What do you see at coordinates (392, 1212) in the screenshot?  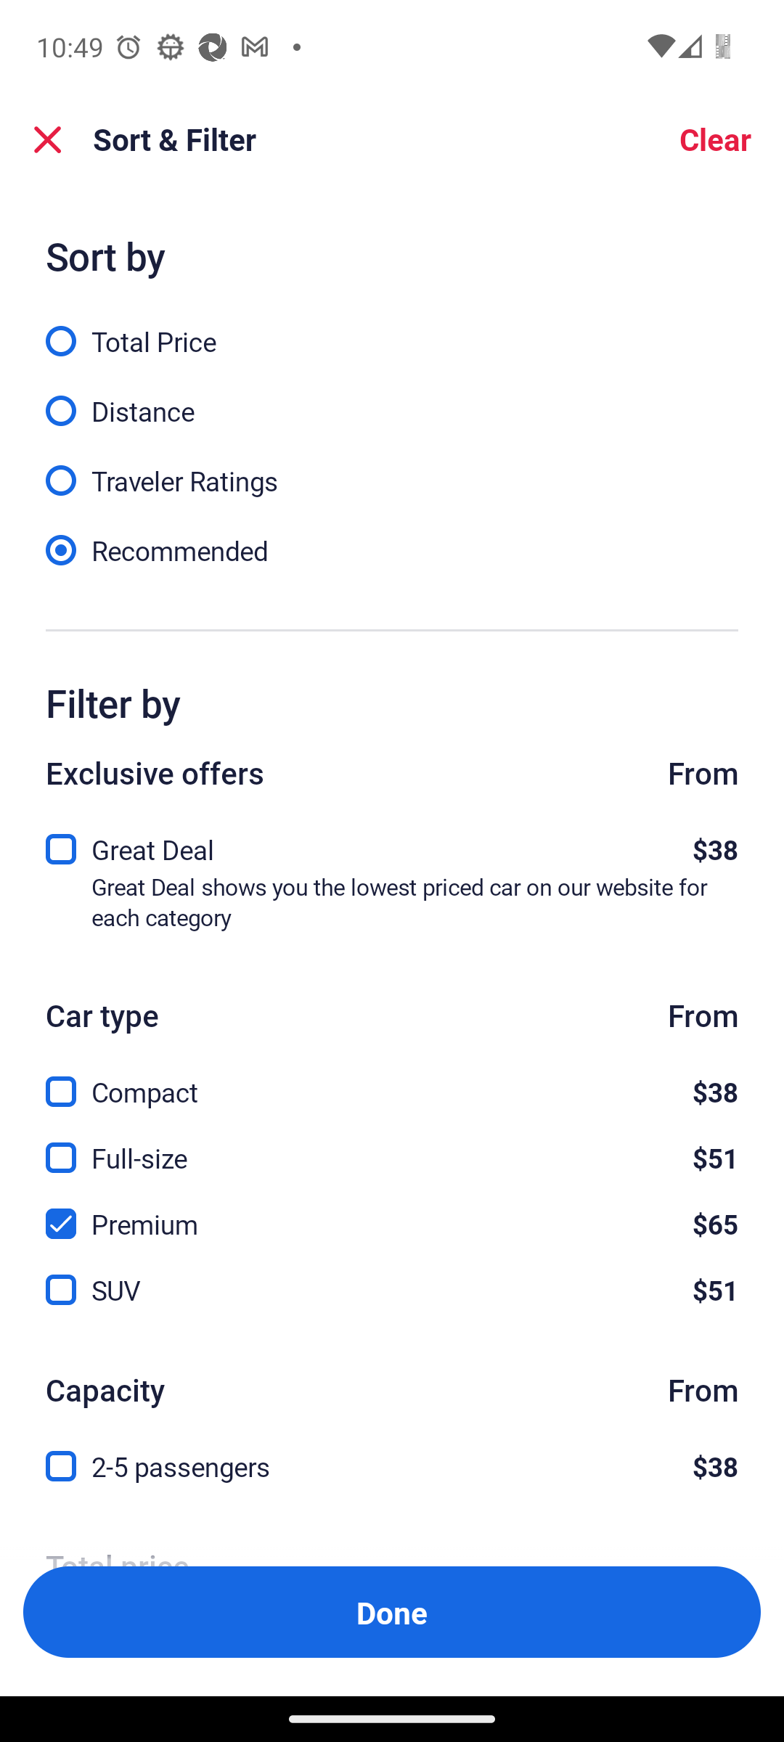 I see `Premium, $65 Premium $65` at bounding box center [392, 1212].